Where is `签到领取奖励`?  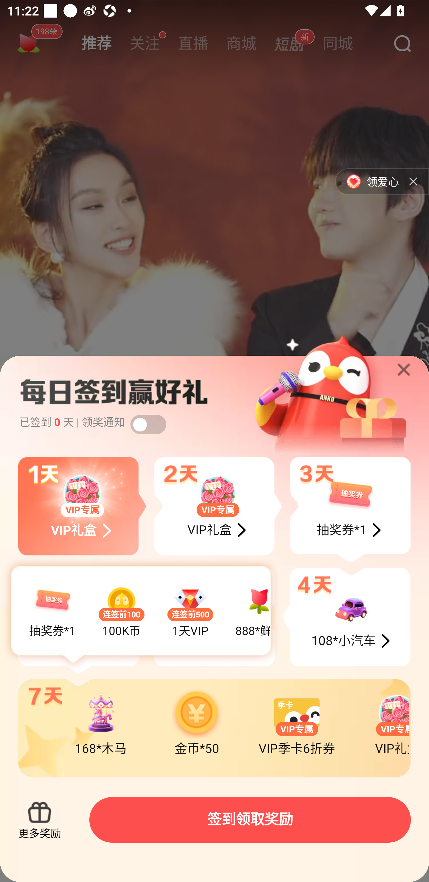 签到领取奖励 is located at coordinates (250, 819).